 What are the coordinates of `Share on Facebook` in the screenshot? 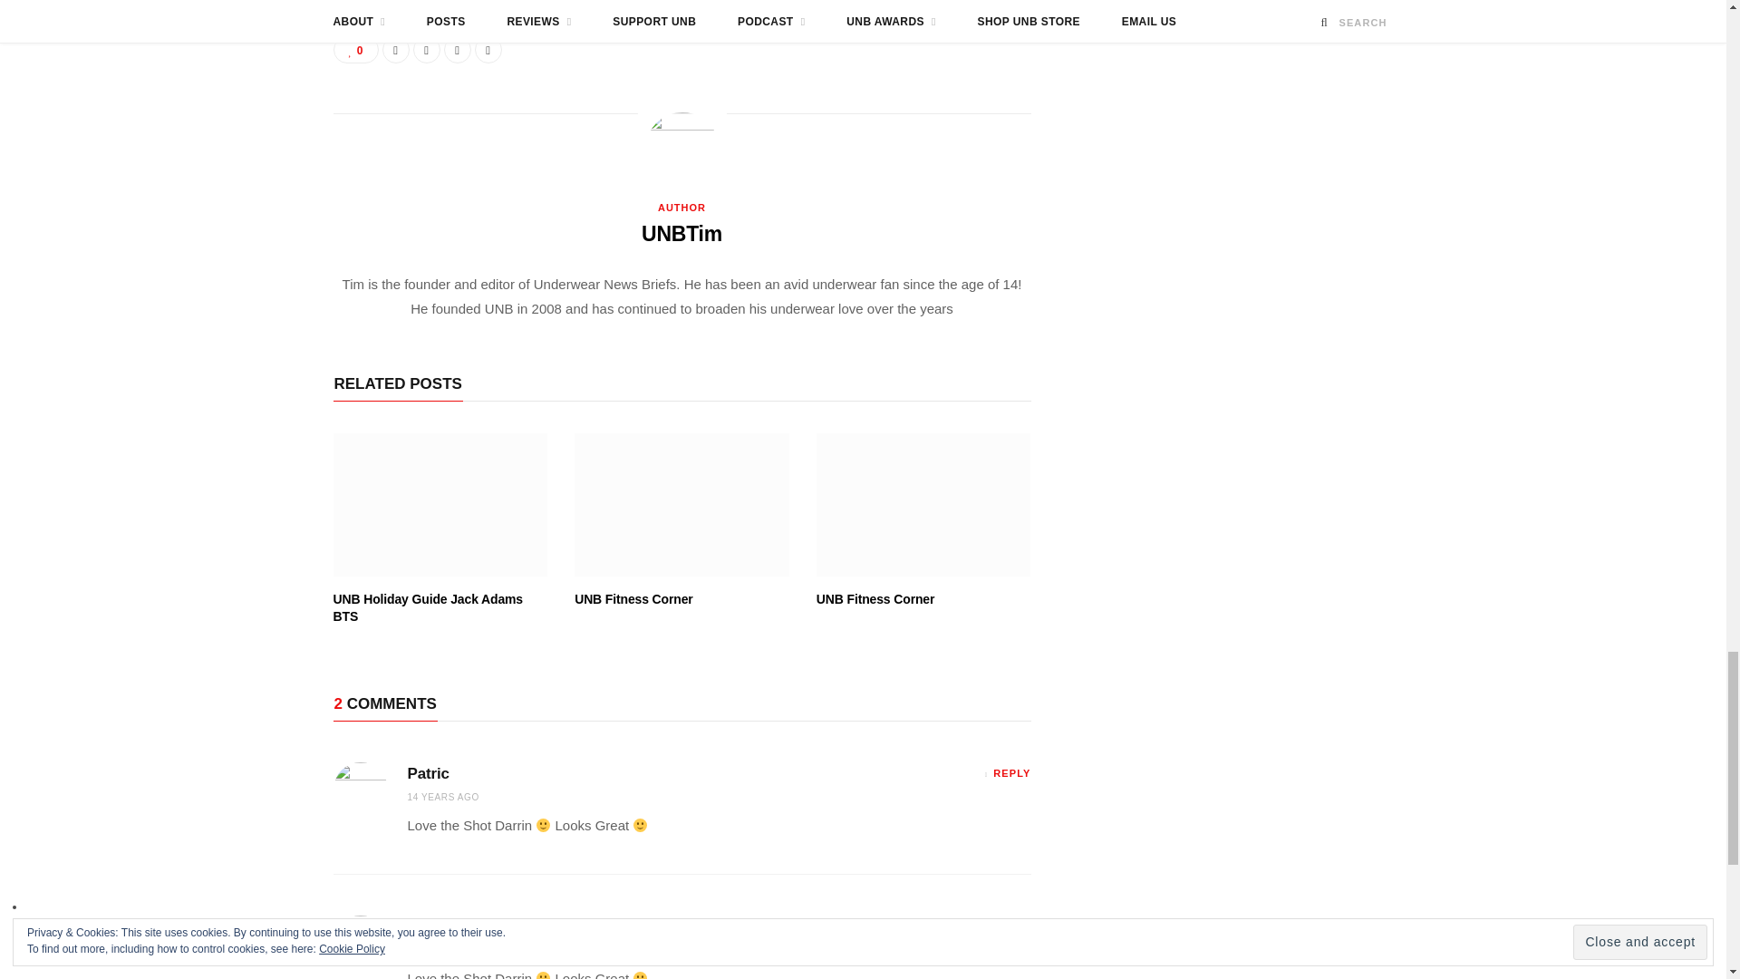 It's located at (395, 49).